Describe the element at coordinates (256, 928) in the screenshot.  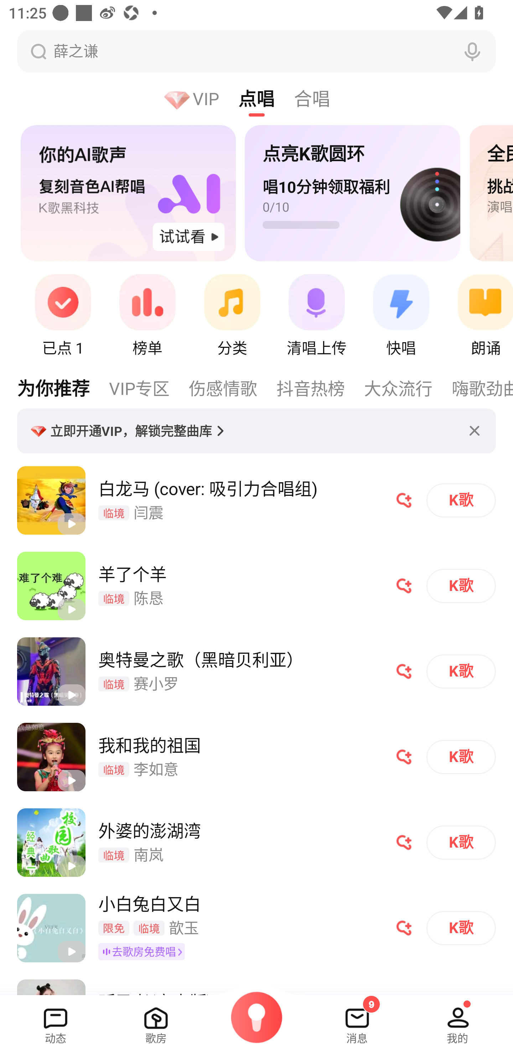
I see `播放 按钮 小白兔白又白 限免 临境 歆玉 去歌房免费唱 点击添加至未唱 按钮 K歌 按钮` at that location.